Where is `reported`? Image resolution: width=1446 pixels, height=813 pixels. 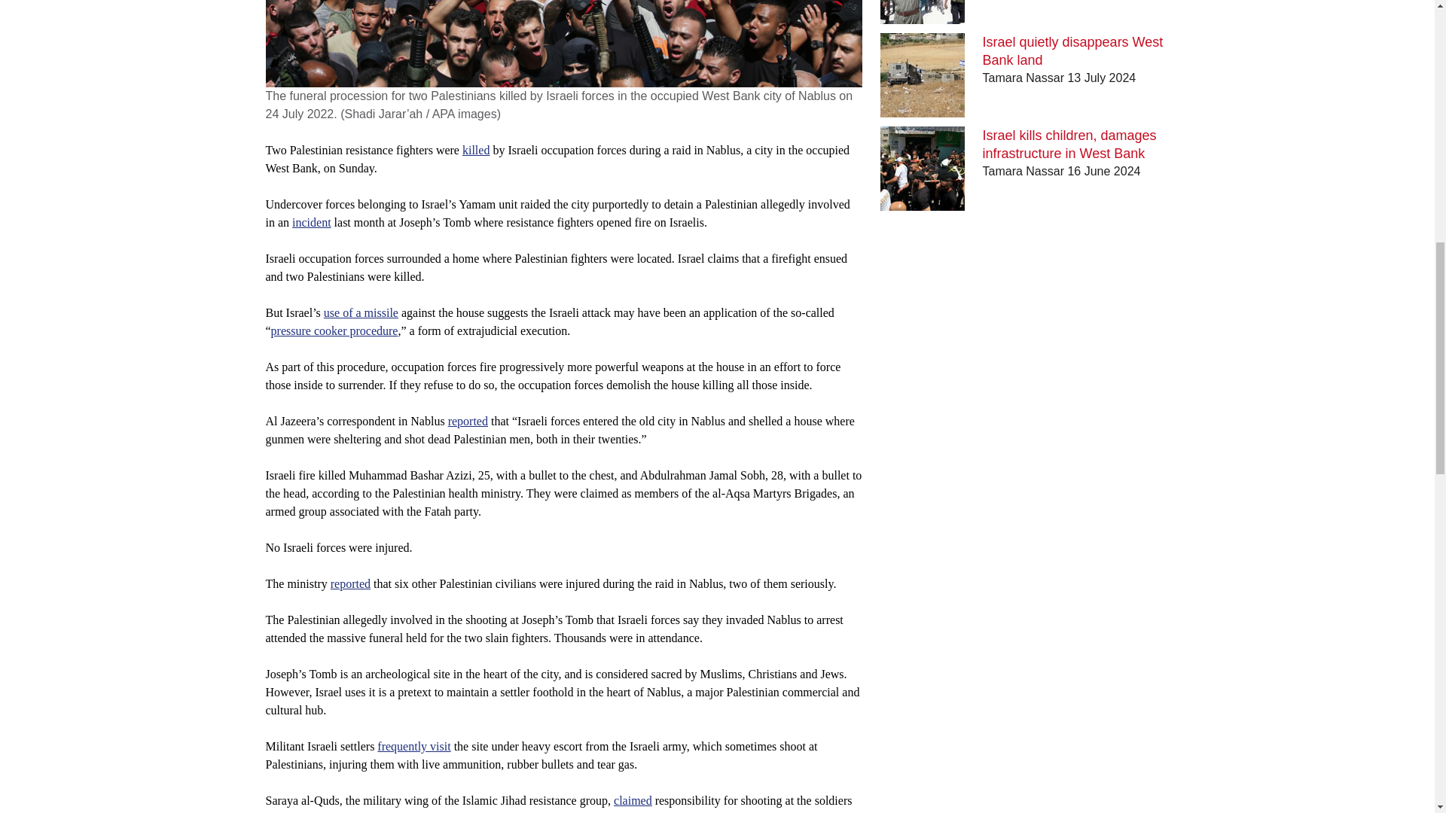
reported is located at coordinates (468, 421).